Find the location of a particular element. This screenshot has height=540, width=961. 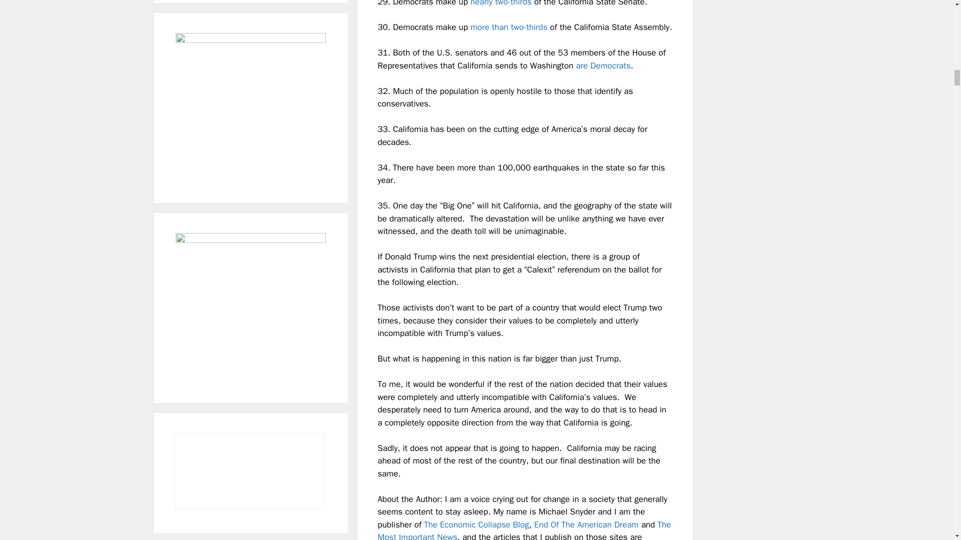

nearly two-thirds is located at coordinates (501, 3).